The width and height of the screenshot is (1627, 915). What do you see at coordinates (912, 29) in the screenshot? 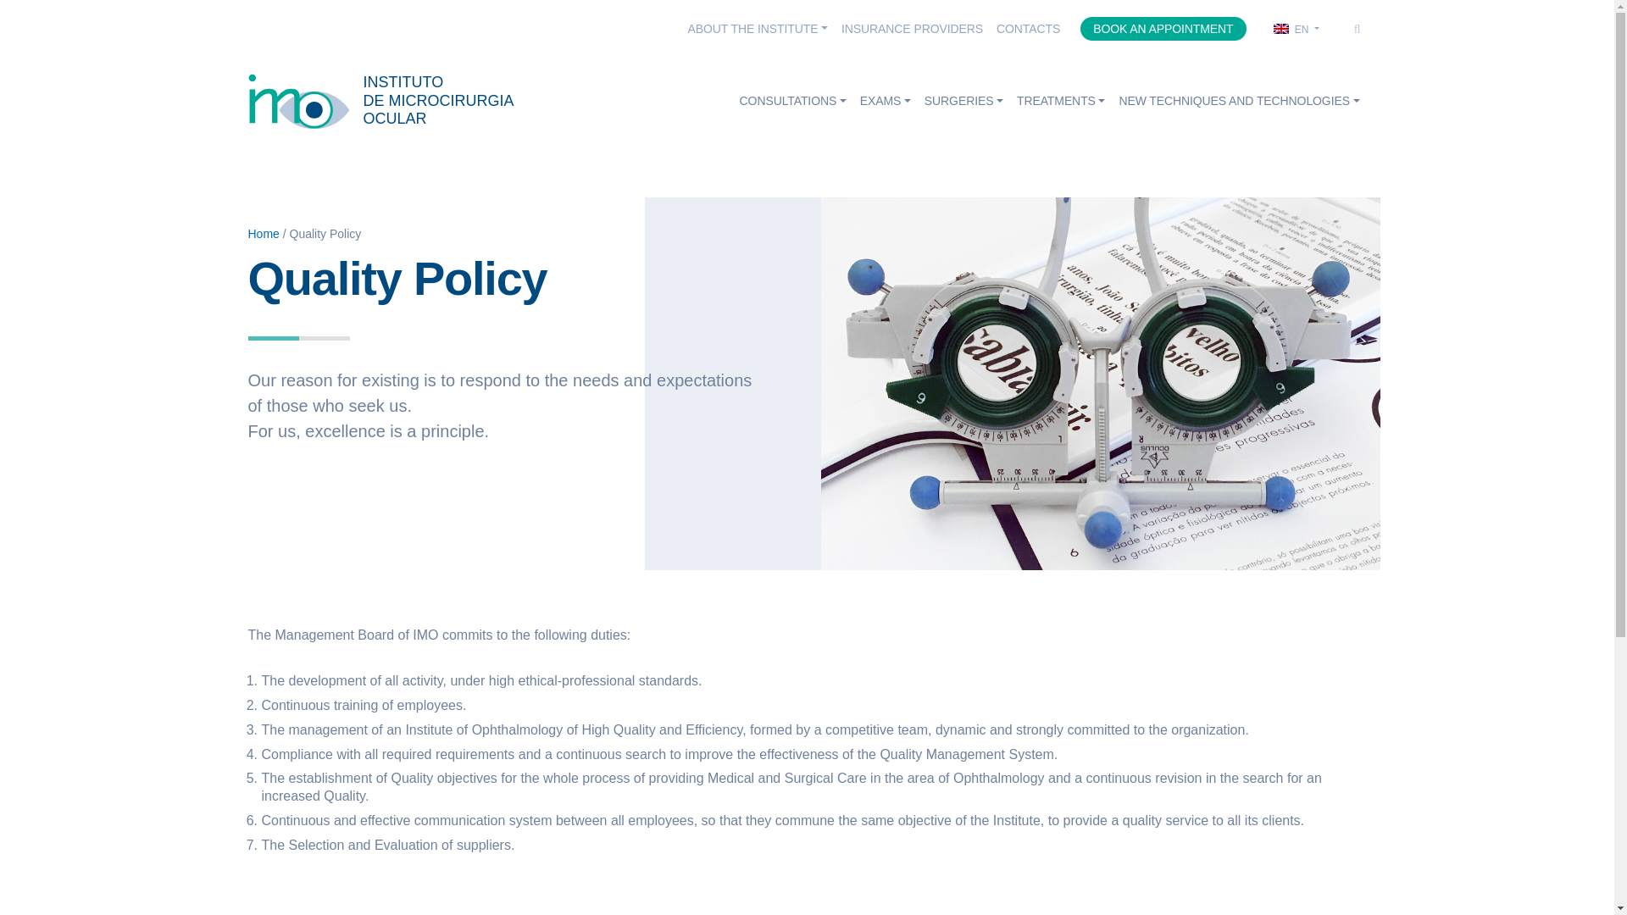
I see `CONSULTATIONS` at bounding box center [912, 29].